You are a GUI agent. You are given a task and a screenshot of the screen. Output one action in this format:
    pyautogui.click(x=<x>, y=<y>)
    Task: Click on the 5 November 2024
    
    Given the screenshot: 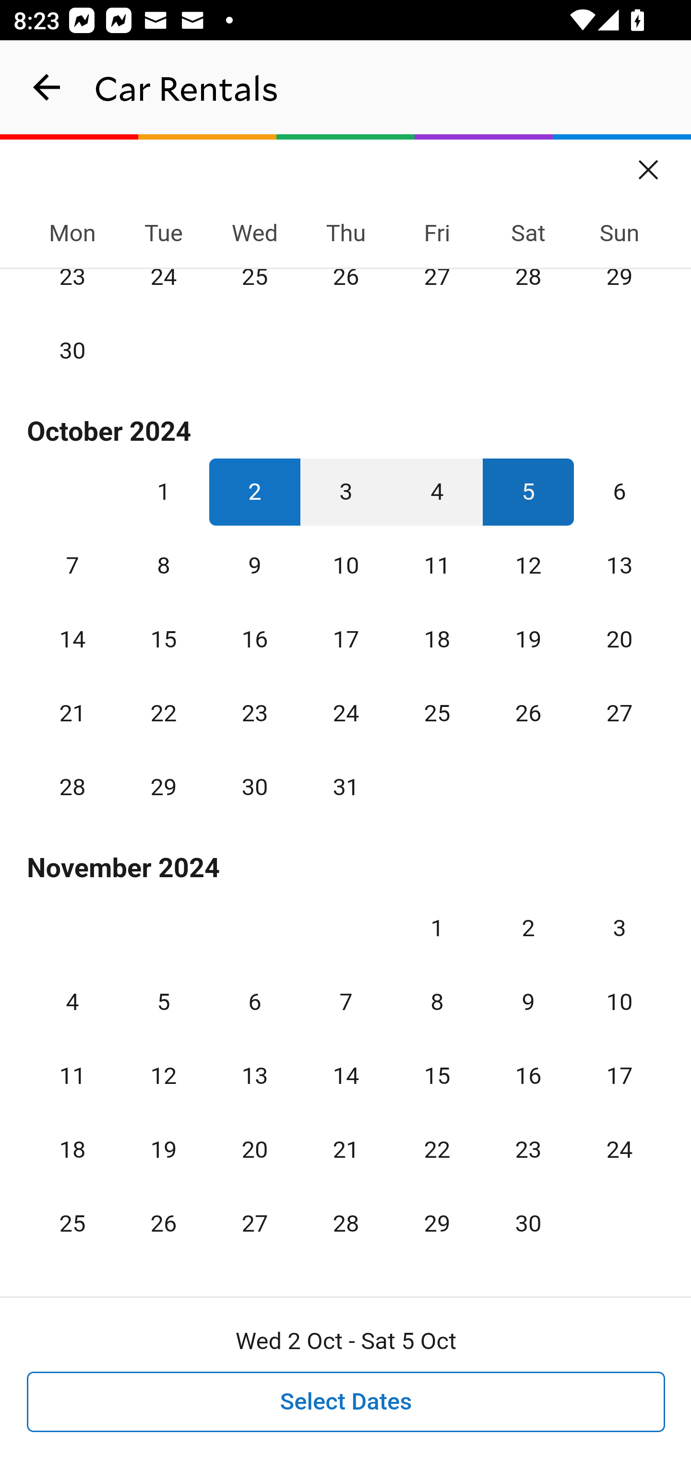 What is the action you would take?
    pyautogui.click(x=163, y=1001)
    